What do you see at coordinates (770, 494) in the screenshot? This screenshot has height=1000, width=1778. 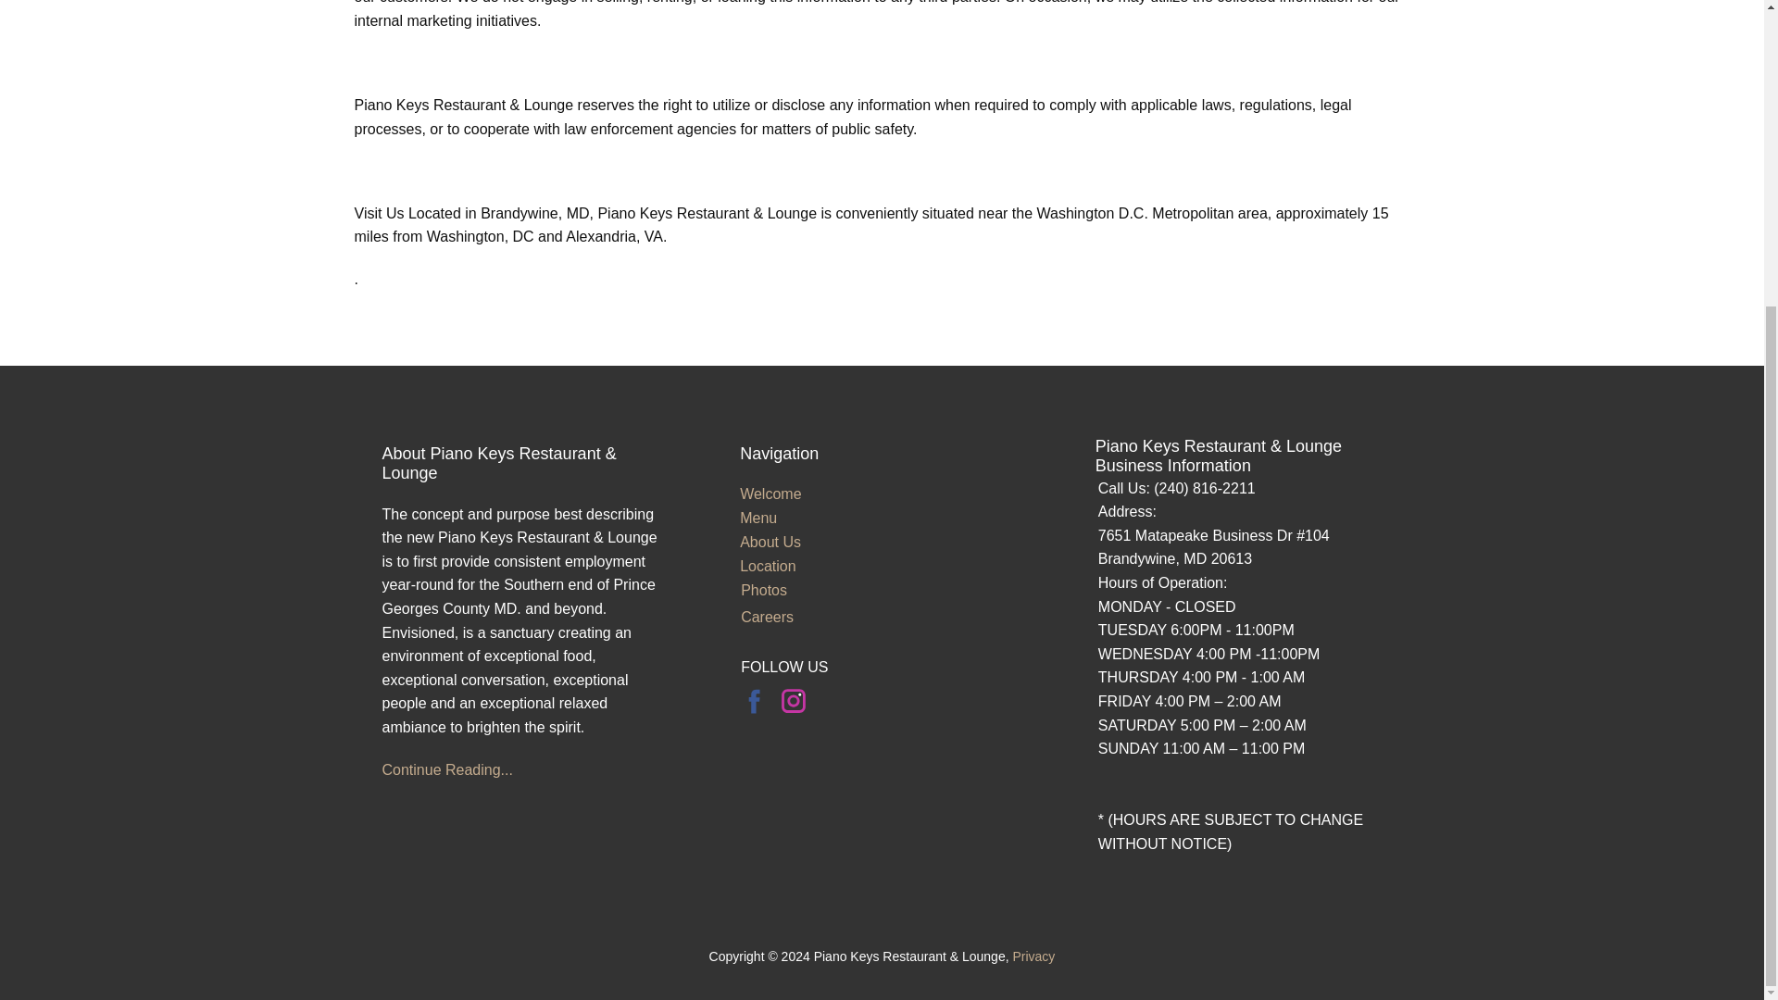 I see `Welcome` at bounding box center [770, 494].